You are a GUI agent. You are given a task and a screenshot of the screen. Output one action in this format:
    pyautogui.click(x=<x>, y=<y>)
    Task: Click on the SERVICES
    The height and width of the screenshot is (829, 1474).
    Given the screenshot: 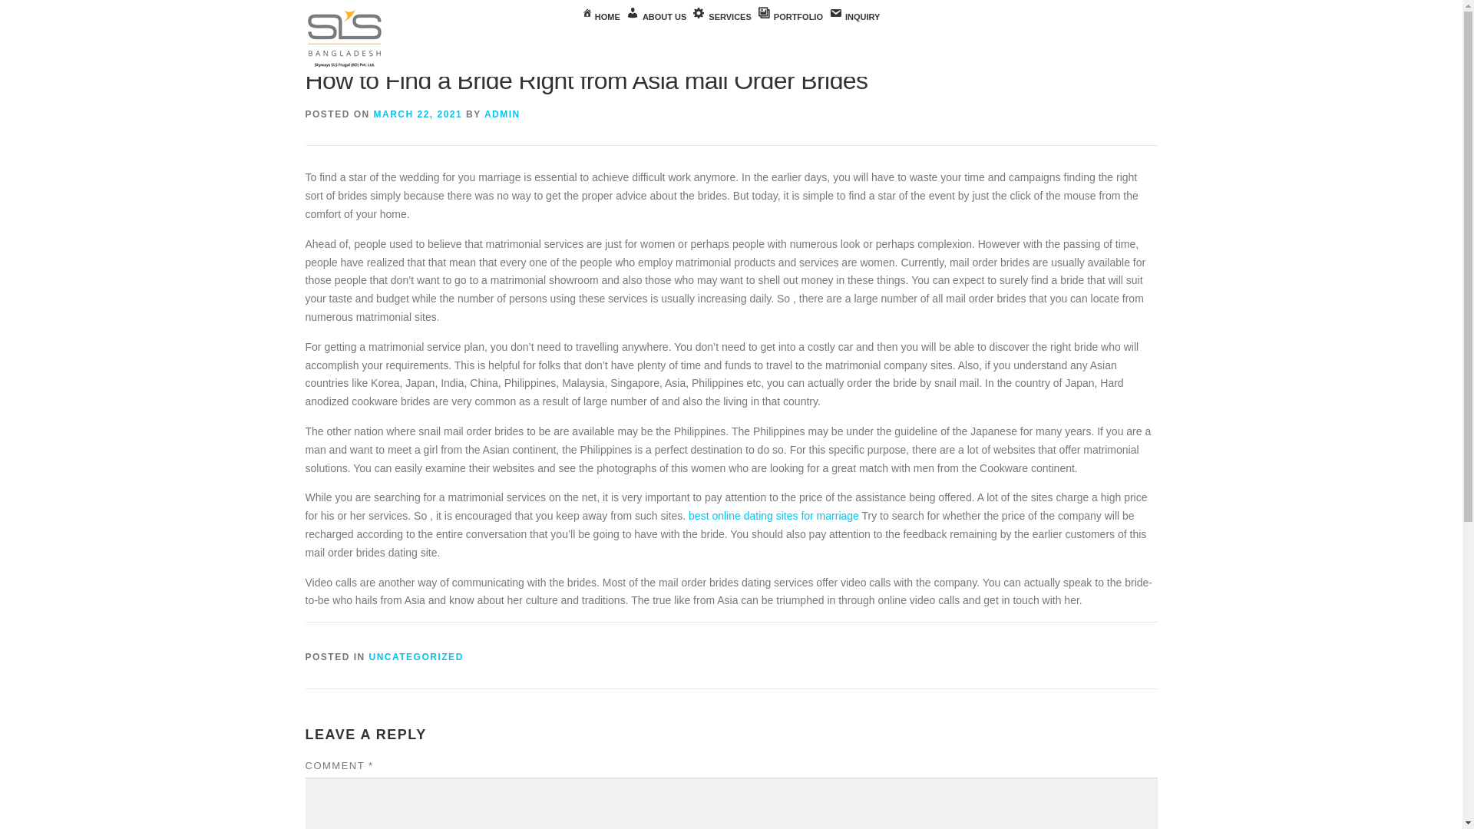 What is the action you would take?
    pyautogui.click(x=722, y=17)
    